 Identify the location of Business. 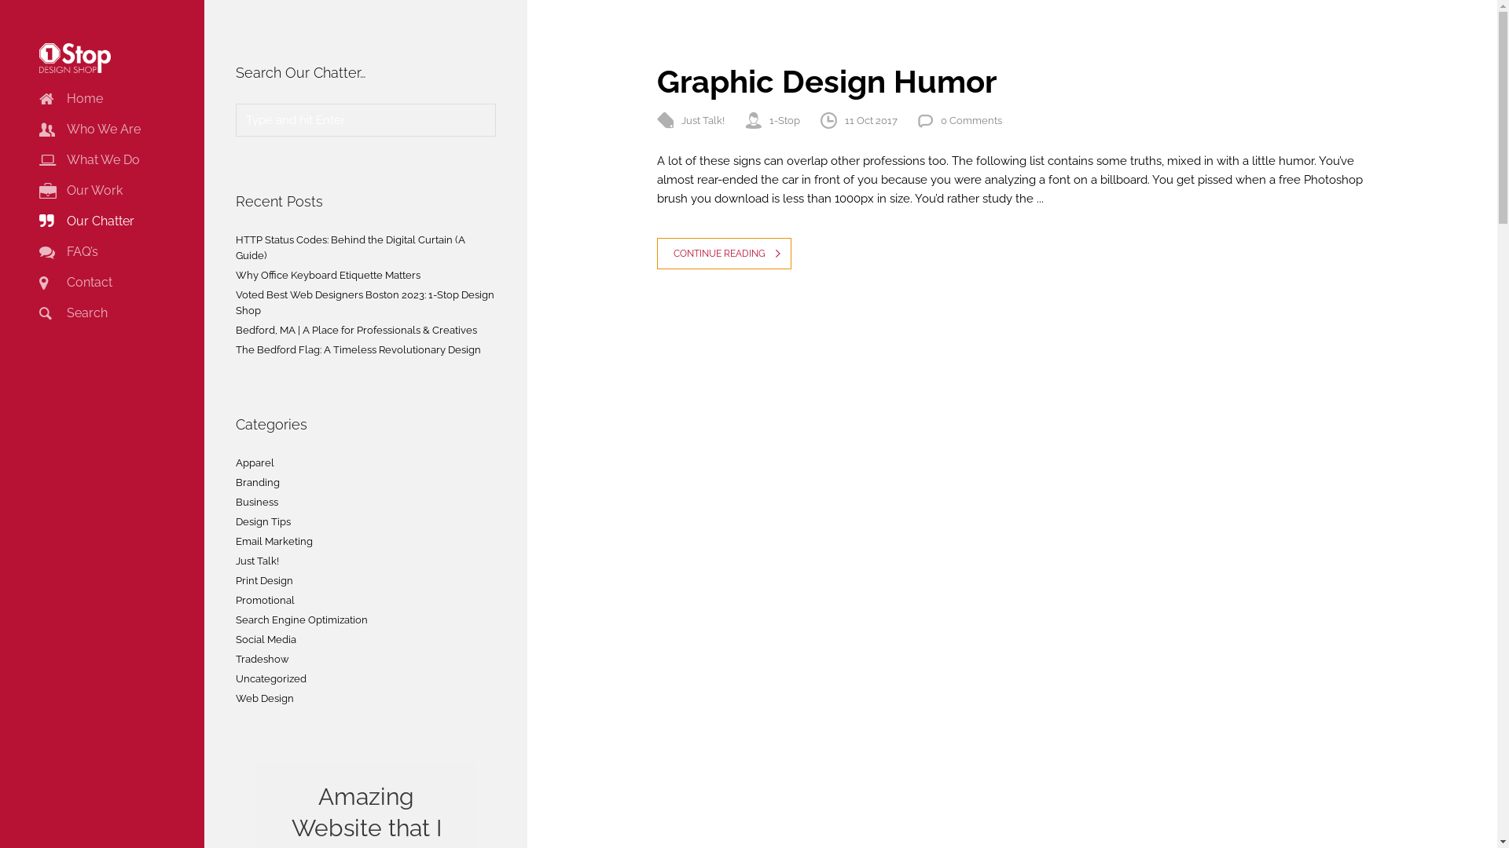
(257, 503).